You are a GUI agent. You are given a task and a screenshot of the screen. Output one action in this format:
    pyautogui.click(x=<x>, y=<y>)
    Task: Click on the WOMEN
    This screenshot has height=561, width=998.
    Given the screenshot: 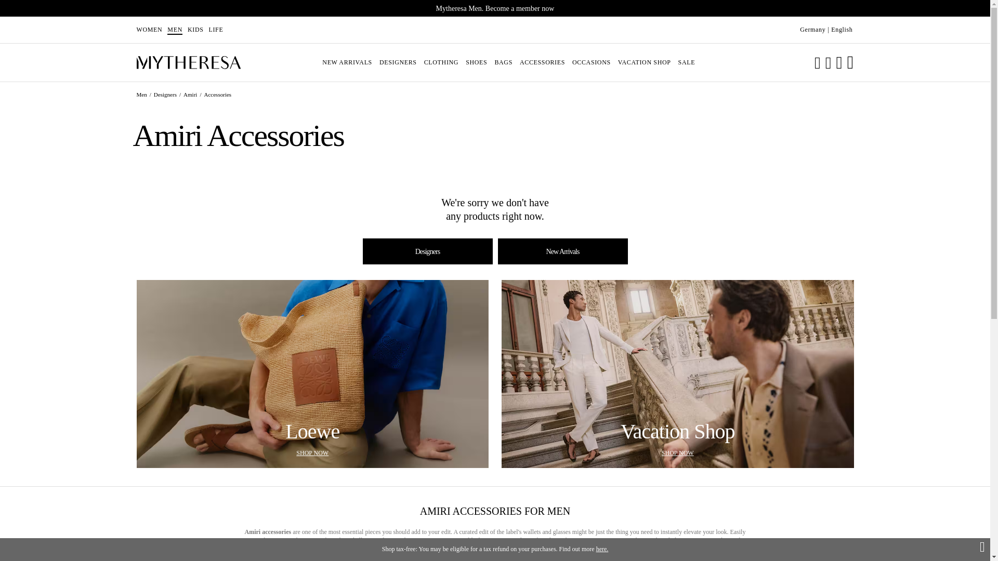 What is the action you would take?
    pyautogui.click(x=347, y=62)
    